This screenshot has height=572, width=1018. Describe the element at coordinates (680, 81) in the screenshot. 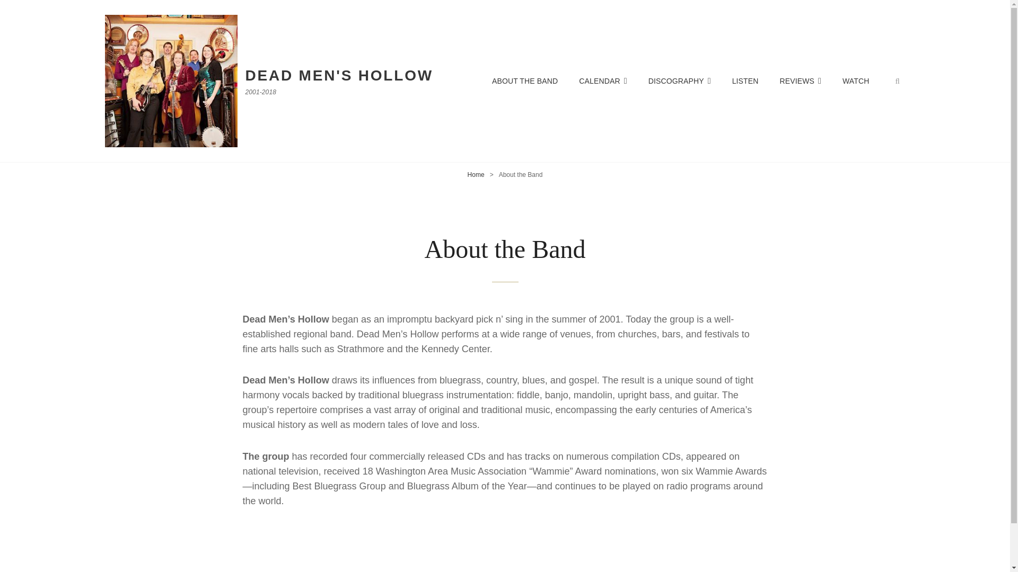

I see `DISCOGRAPHY` at that location.